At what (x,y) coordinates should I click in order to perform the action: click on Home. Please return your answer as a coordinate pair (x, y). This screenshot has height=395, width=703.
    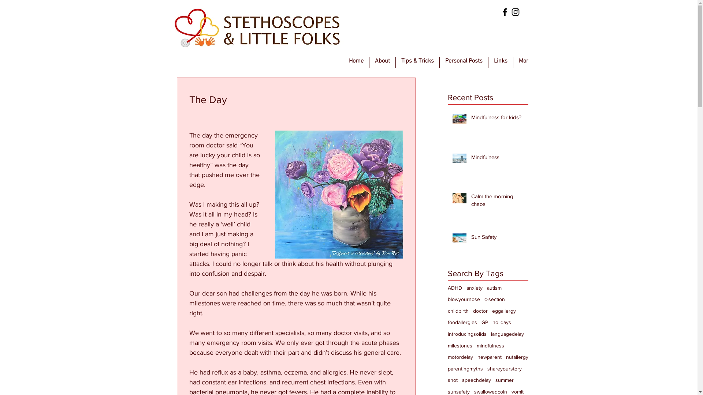
    Looking at the image, I should click on (356, 62).